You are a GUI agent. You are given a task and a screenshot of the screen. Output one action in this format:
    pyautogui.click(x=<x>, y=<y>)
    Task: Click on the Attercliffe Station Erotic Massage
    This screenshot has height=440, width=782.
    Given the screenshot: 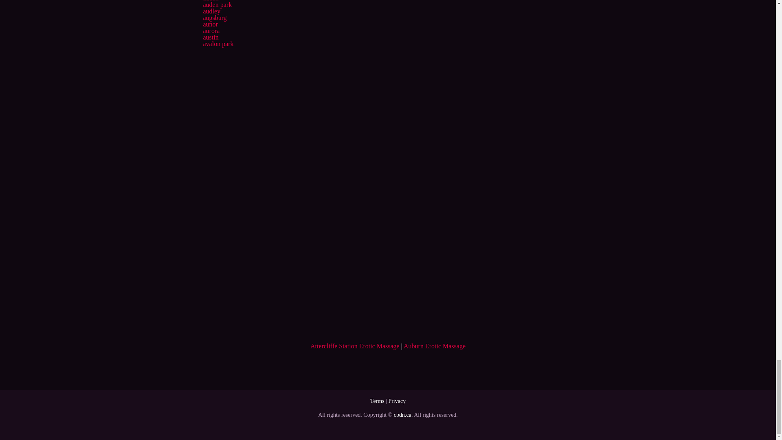 What is the action you would take?
    pyautogui.click(x=355, y=346)
    